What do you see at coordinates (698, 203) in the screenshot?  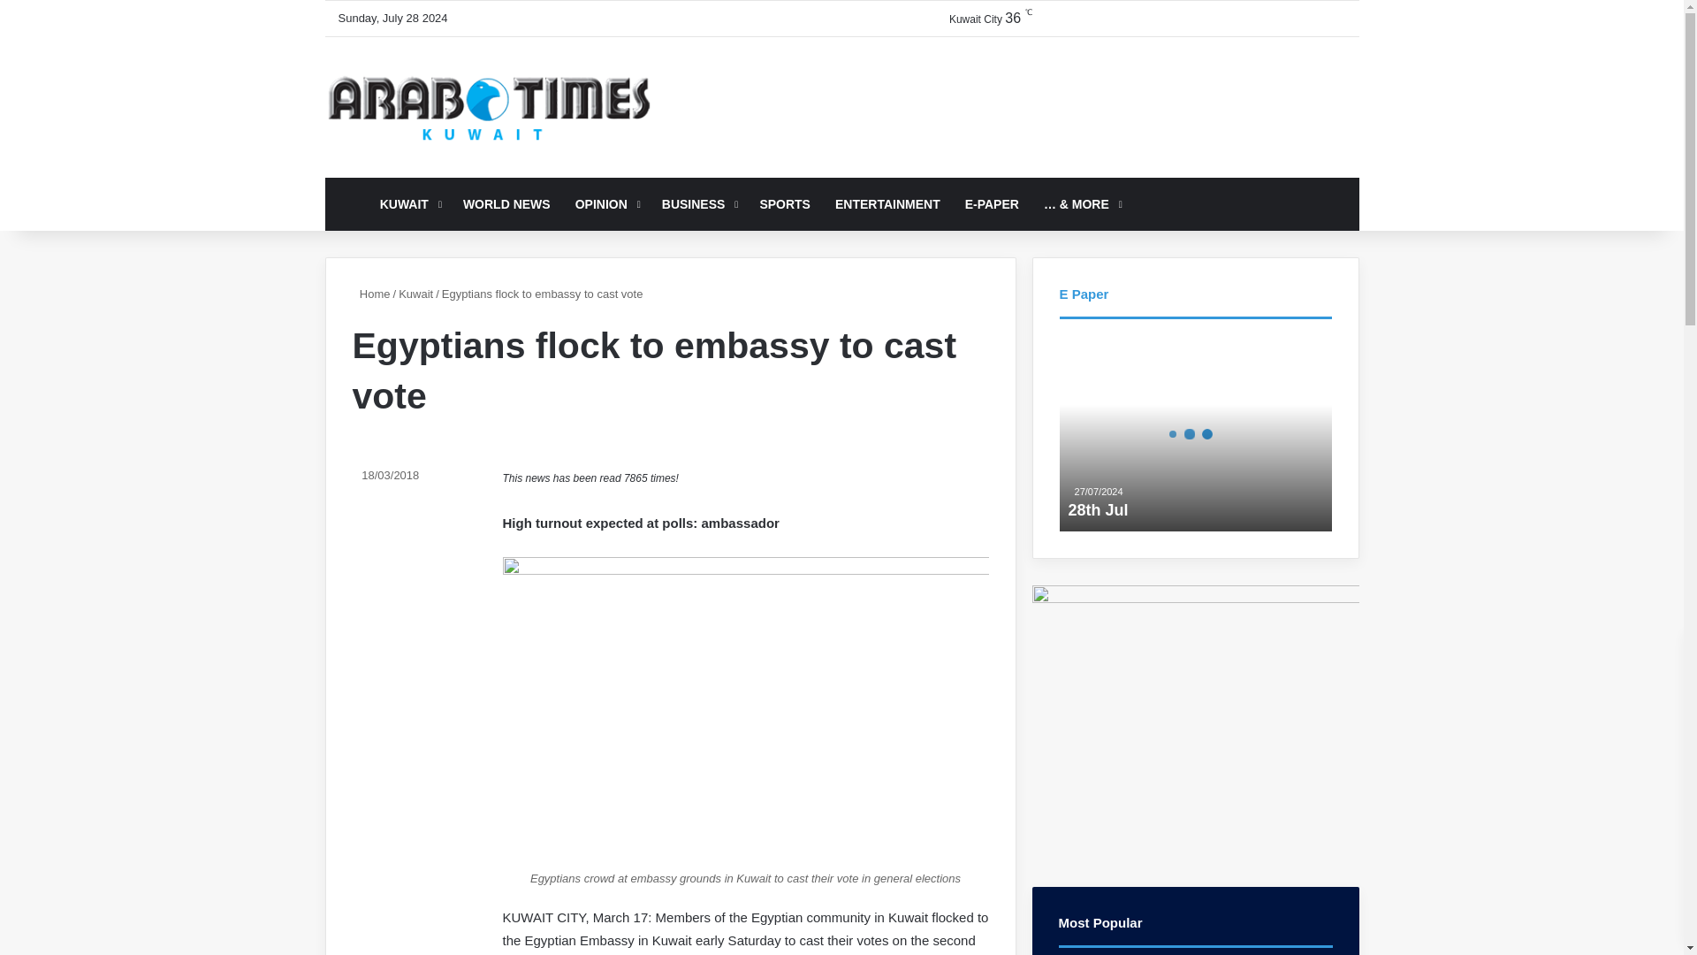 I see `BUSINESS` at bounding box center [698, 203].